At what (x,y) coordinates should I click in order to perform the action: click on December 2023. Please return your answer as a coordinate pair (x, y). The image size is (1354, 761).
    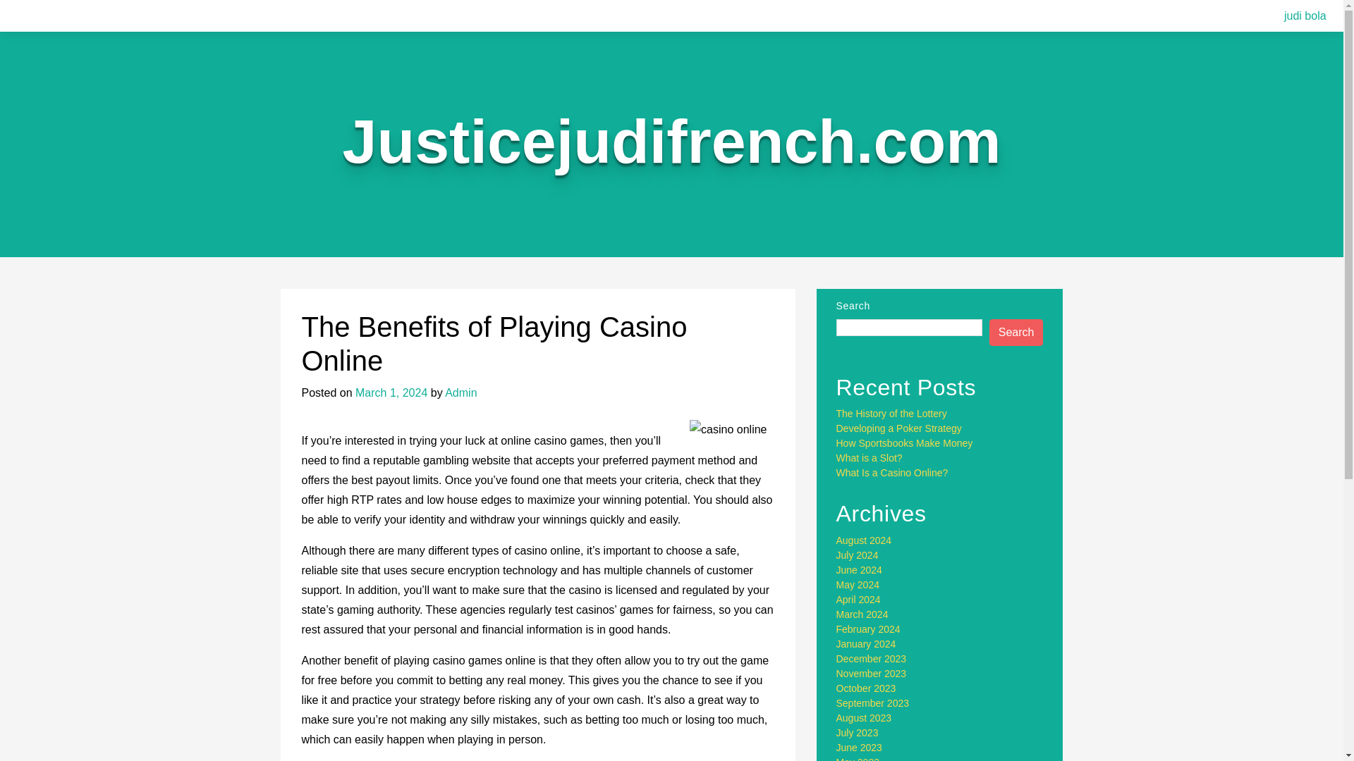
    Looking at the image, I should click on (872, 658).